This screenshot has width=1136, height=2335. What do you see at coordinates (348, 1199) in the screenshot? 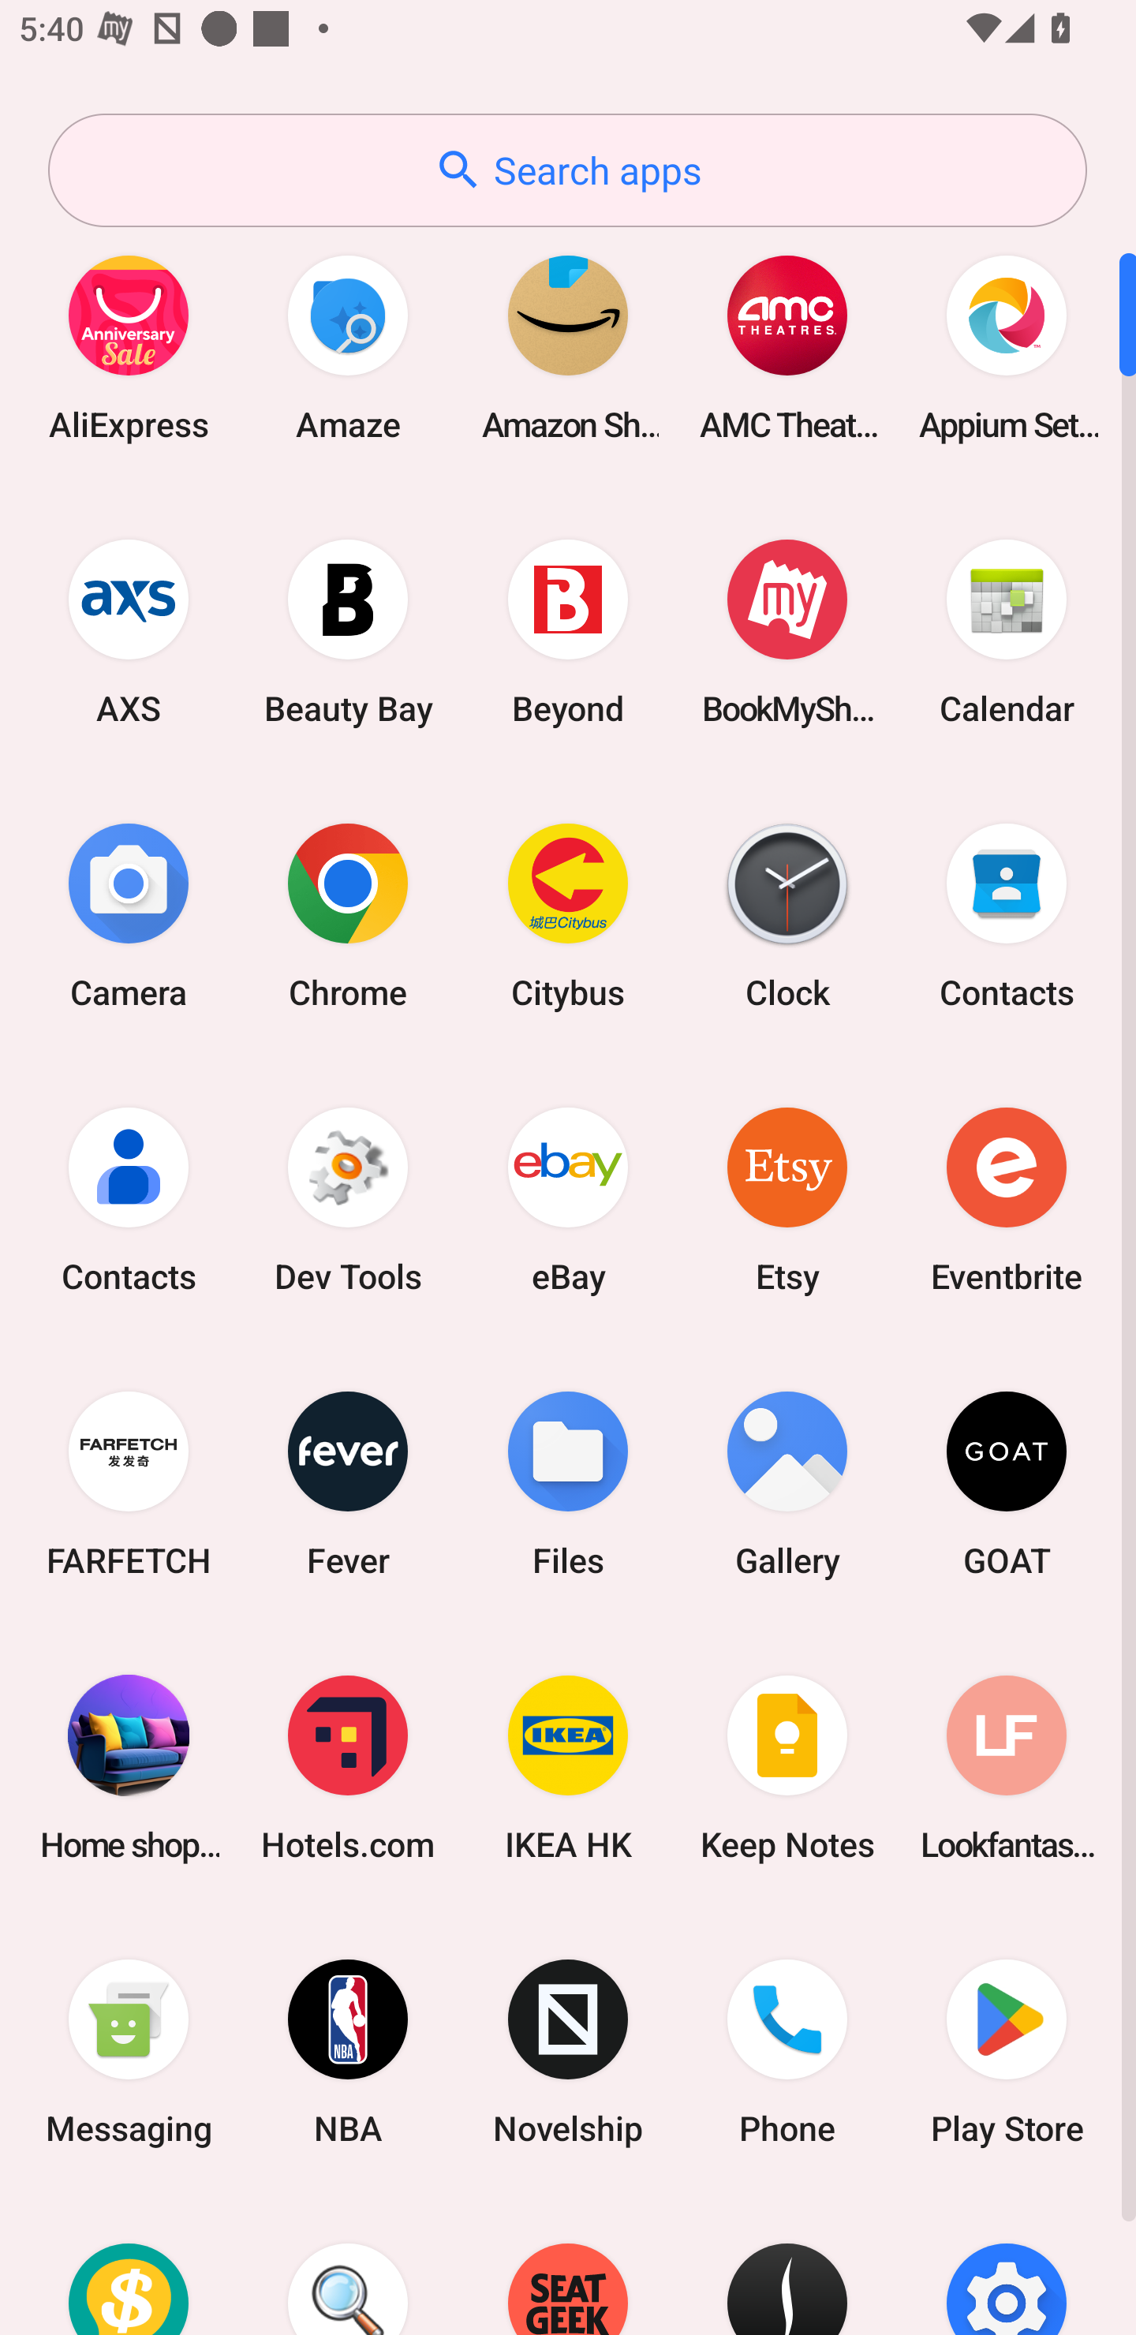
I see `Dev Tools` at bounding box center [348, 1199].